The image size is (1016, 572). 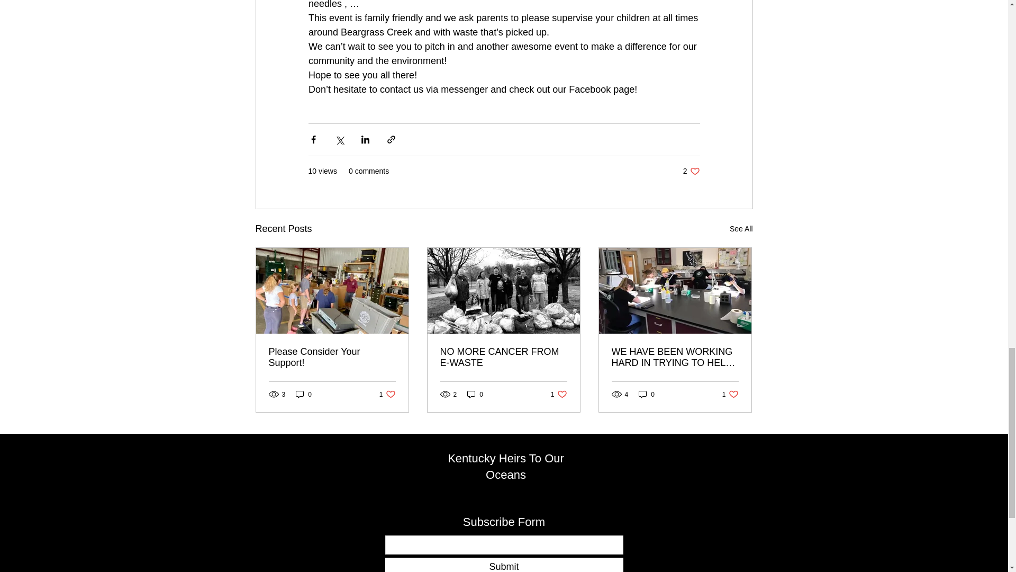 What do you see at coordinates (647, 394) in the screenshot?
I see `0` at bounding box center [647, 394].